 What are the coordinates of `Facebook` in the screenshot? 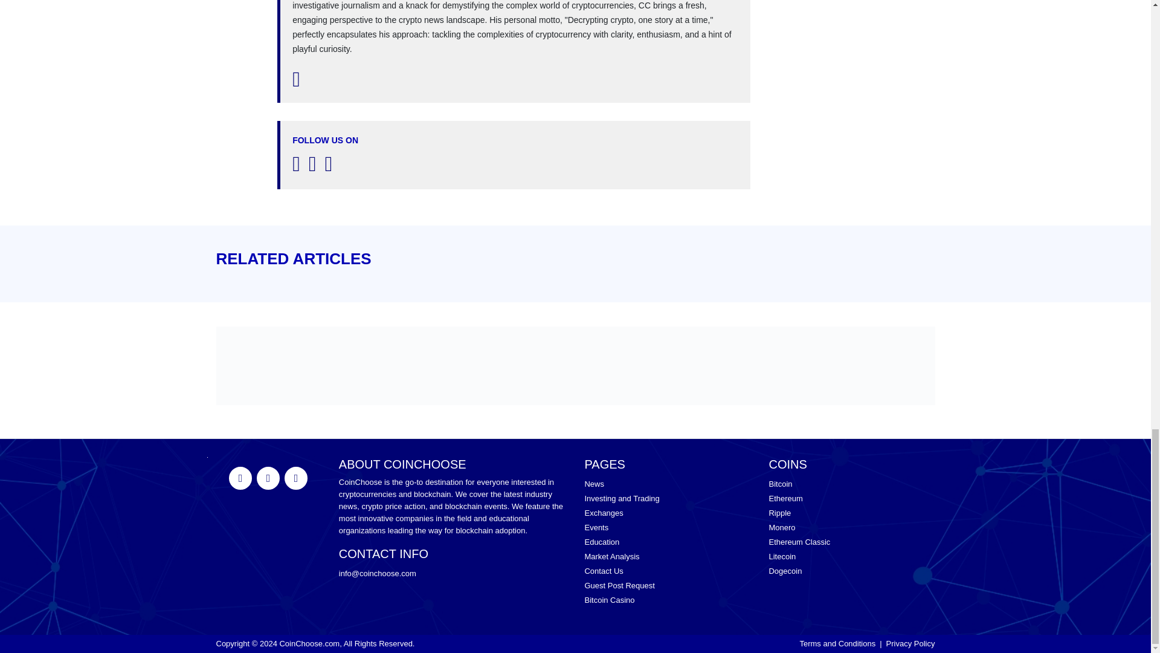 It's located at (295, 478).